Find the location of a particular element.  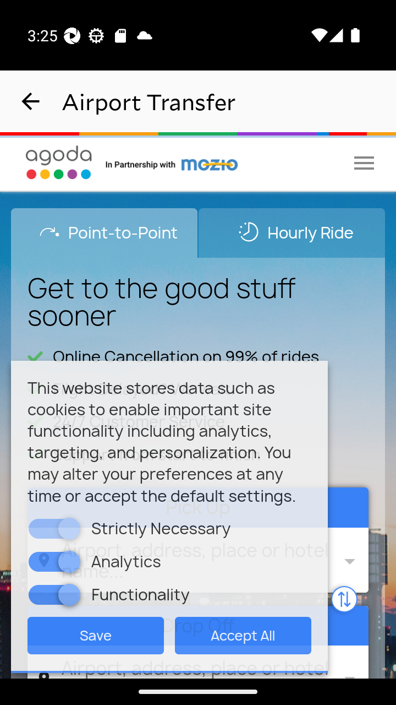

Strictly Necessary is located at coordinates (69, 528).